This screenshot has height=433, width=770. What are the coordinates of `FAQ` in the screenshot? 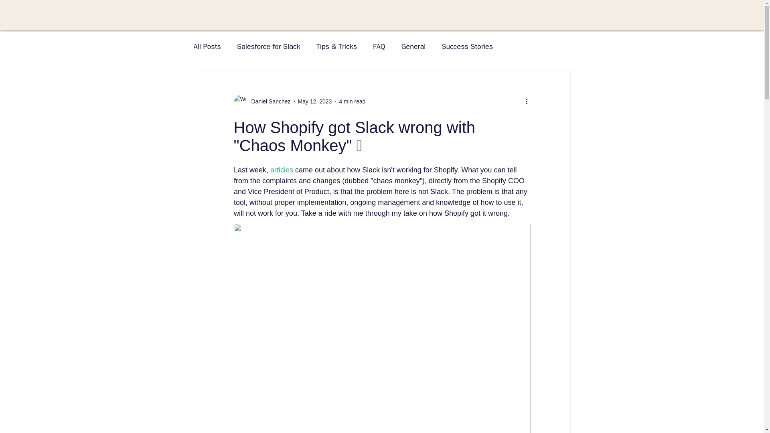 It's located at (379, 47).